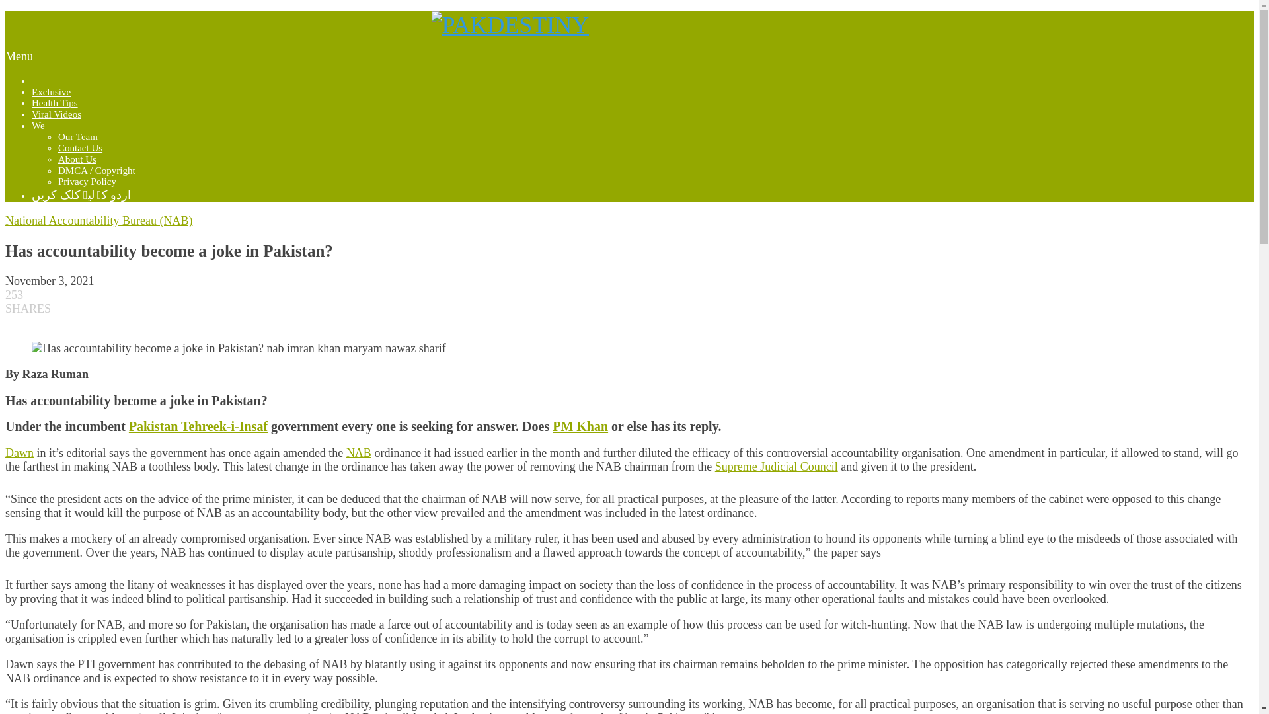  I want to click on Our Team, so click(78, 136).